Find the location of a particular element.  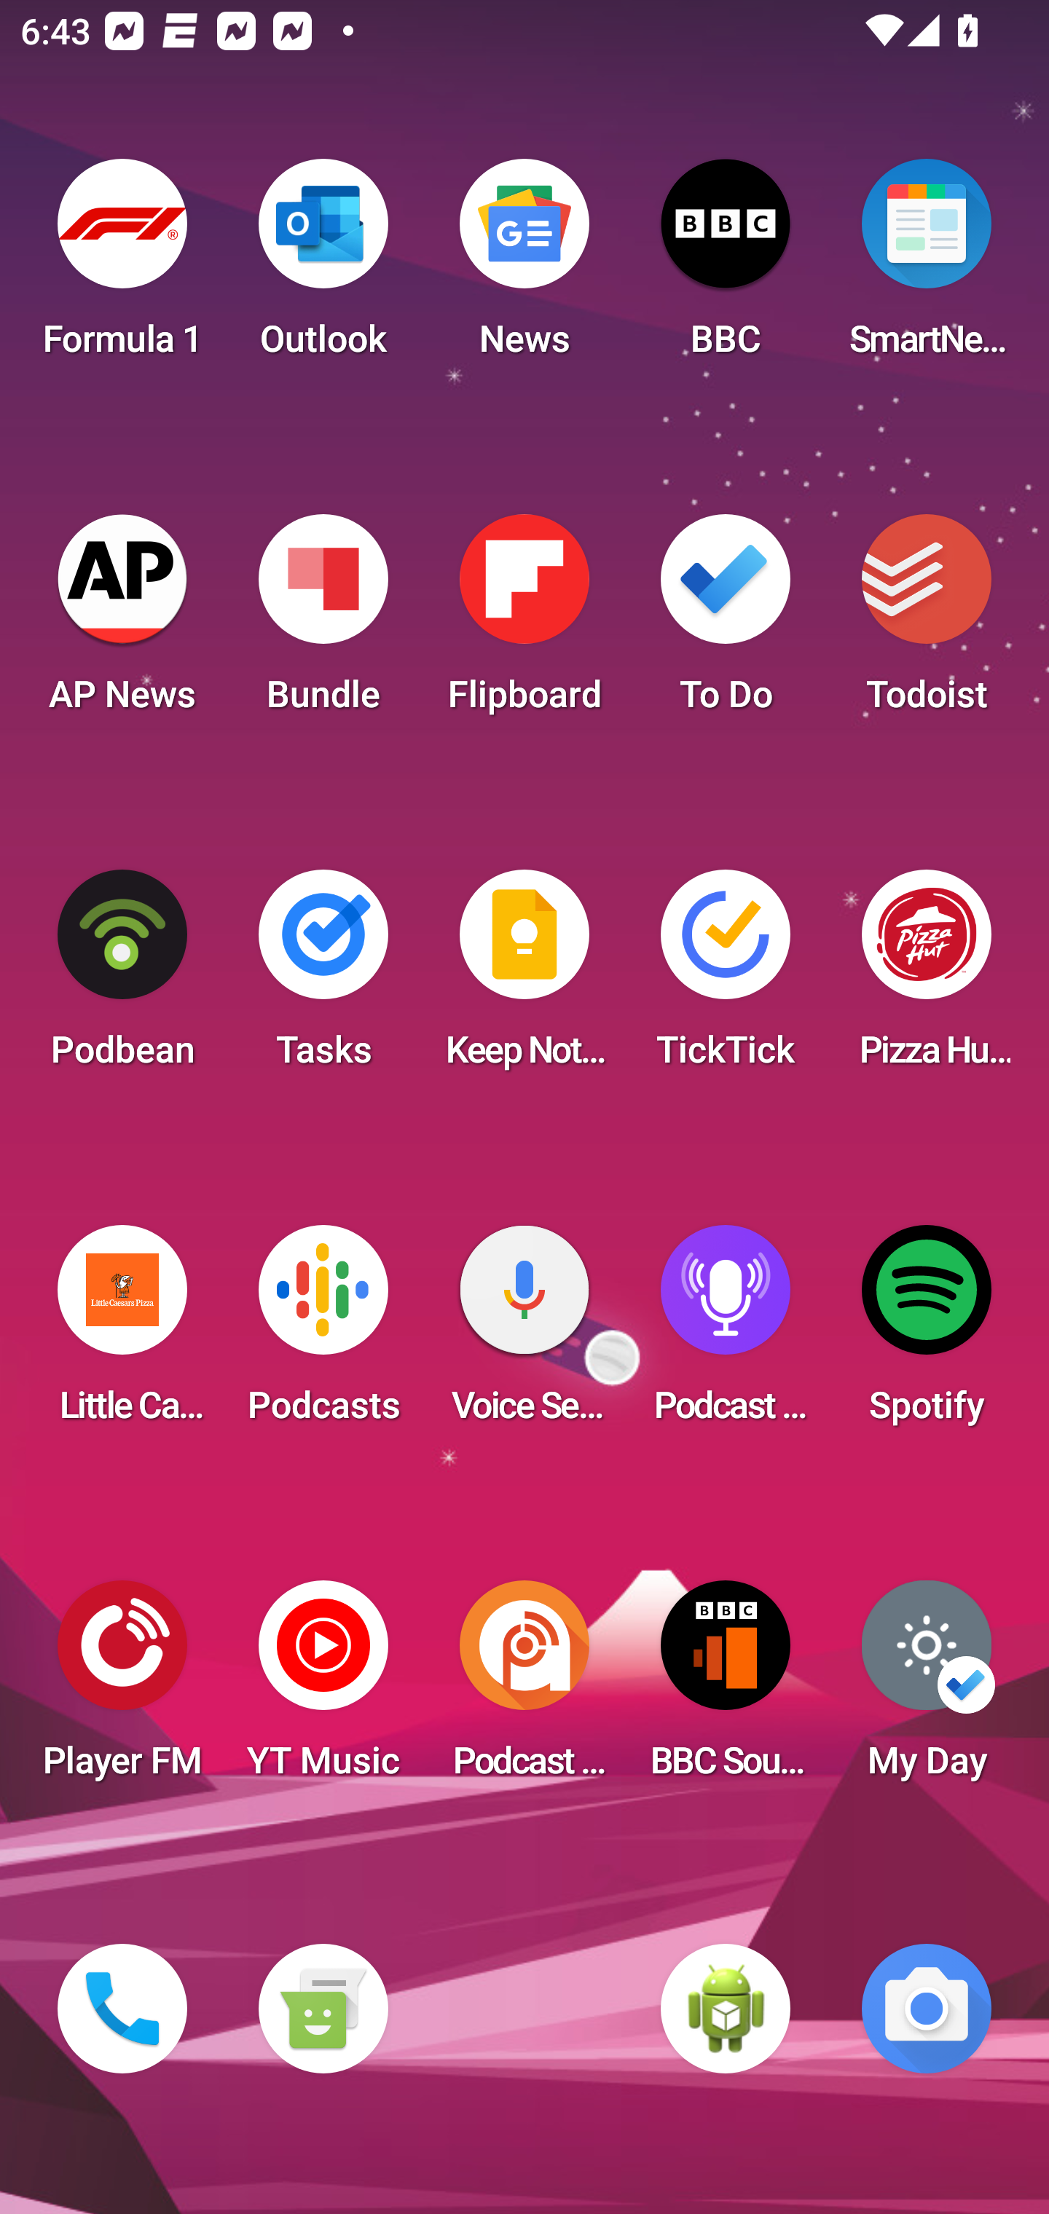

Voice Search is located at coordinates (524, 1333).